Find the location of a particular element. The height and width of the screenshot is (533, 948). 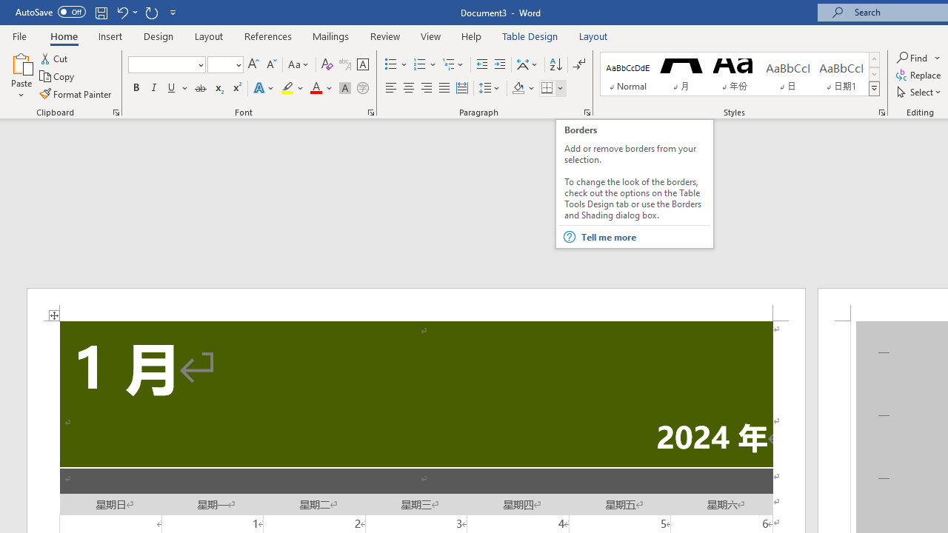

Phonetic Guide... is located at coordinates (345, 65).